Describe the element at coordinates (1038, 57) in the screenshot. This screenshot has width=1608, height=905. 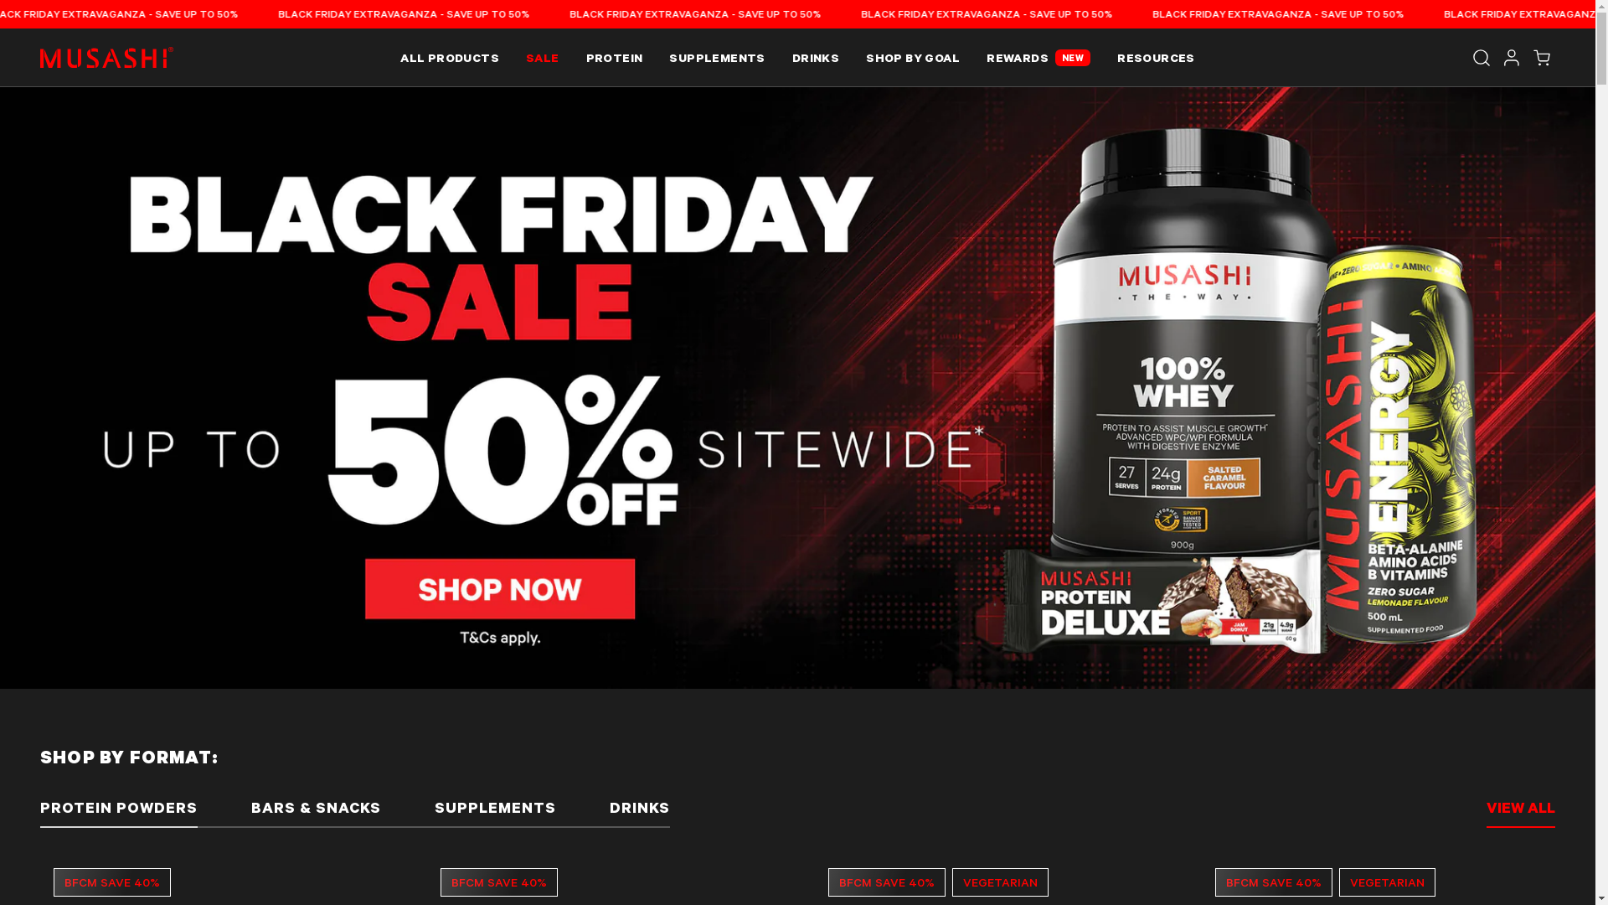
I see `REWARDS
NEW` at that location.